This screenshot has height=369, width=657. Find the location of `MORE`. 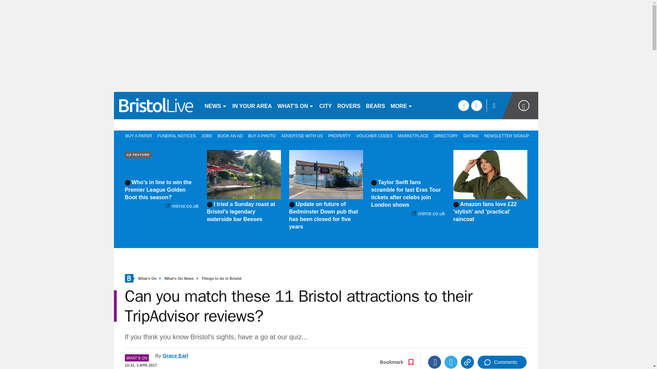

MORE is located at coordinates (401, 105).